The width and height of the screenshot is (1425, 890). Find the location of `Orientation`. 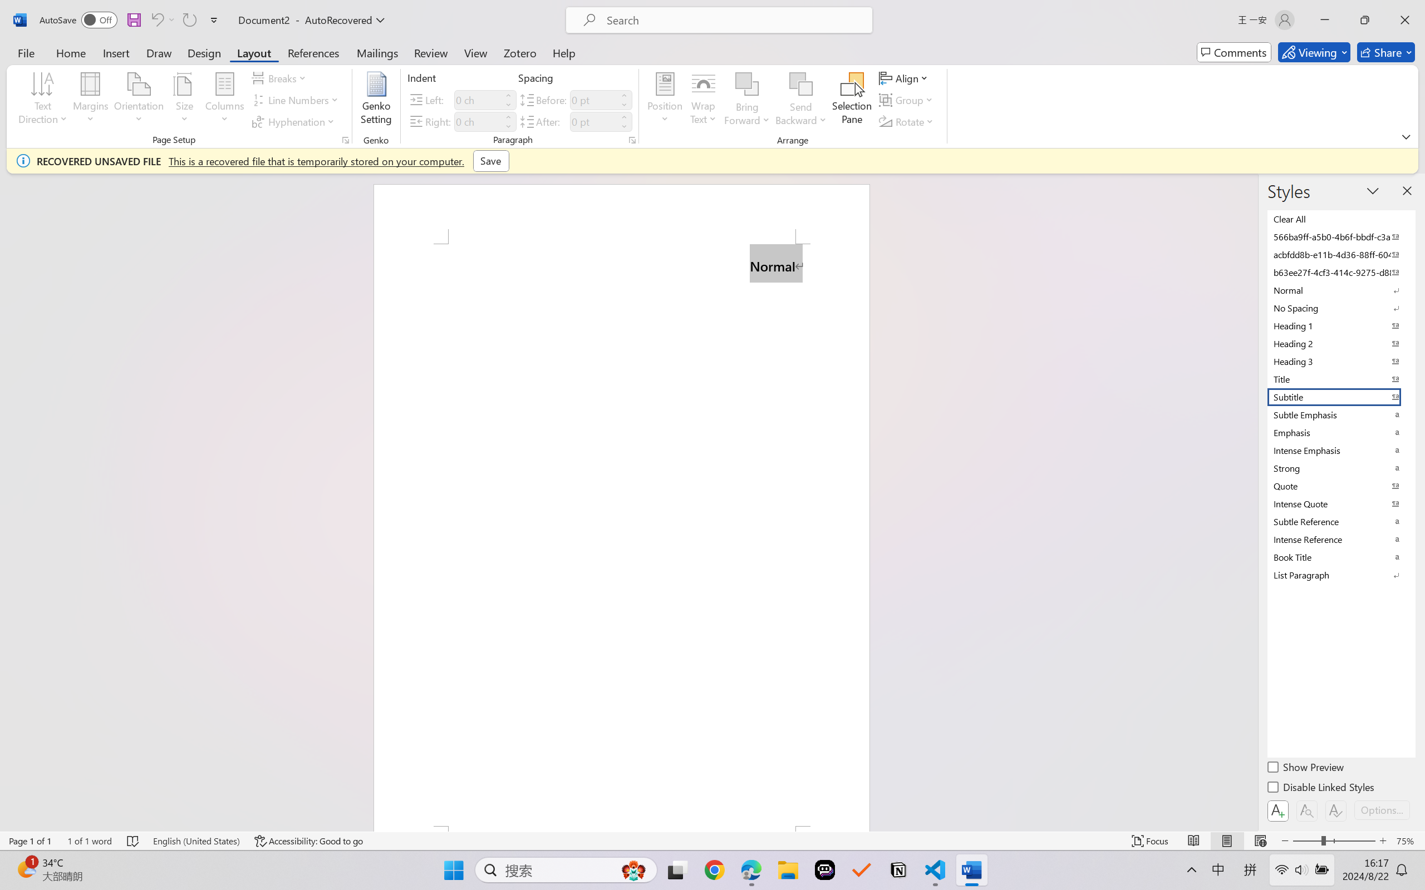

Orientation is located at coordinates (139, 100).